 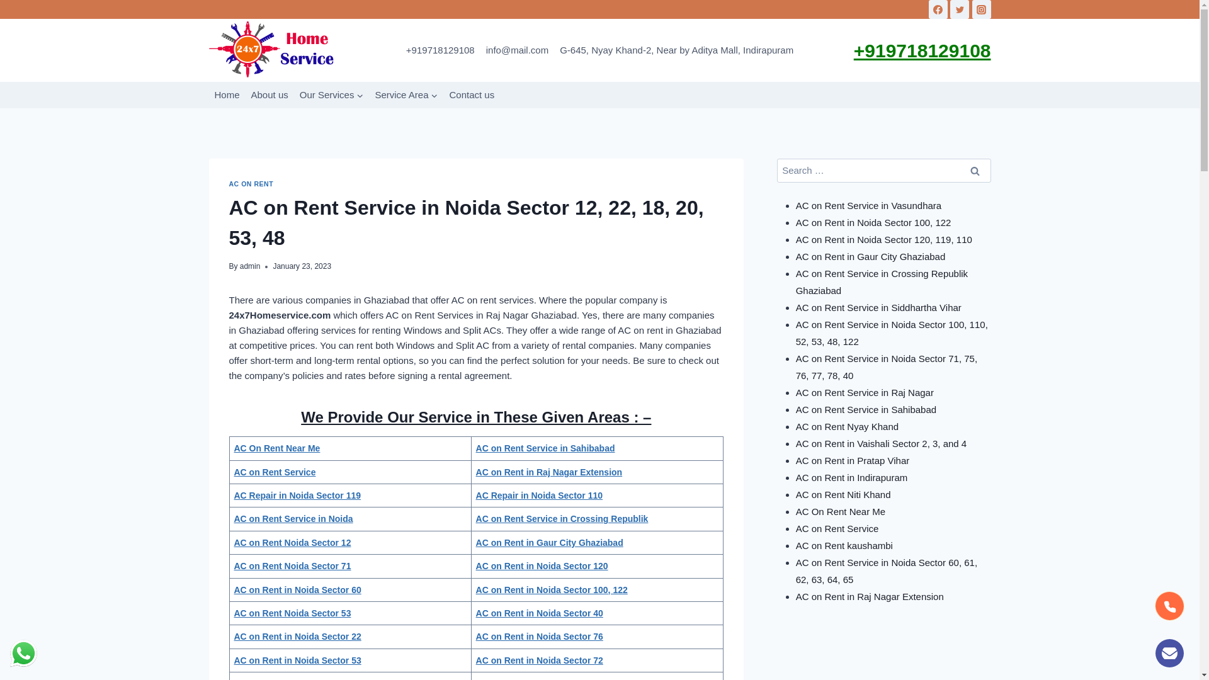 I want to click on AC on Rent in Vaishali Sector 2, 3, and 4, so click(x=882, y=443).